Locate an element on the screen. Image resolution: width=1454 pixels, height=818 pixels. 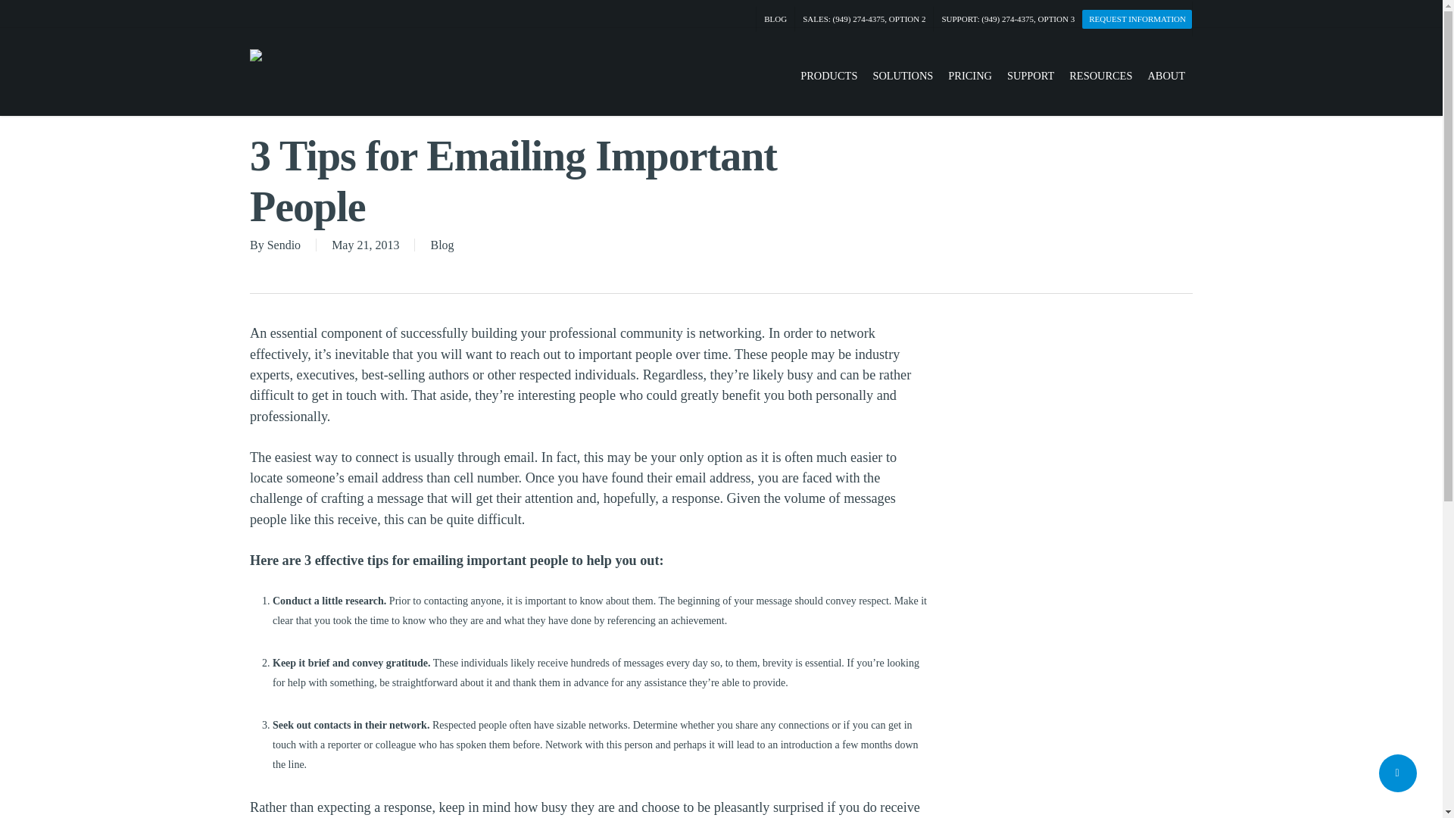
SUPPORT is located at coordinates (1030, 76).